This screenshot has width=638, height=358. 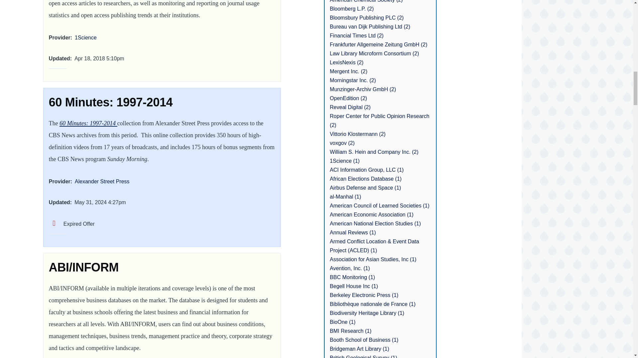 What do you see at coordinates (72, 224) in the screenshot?
I see `Expired Offer` at bounding box center [72, 224].